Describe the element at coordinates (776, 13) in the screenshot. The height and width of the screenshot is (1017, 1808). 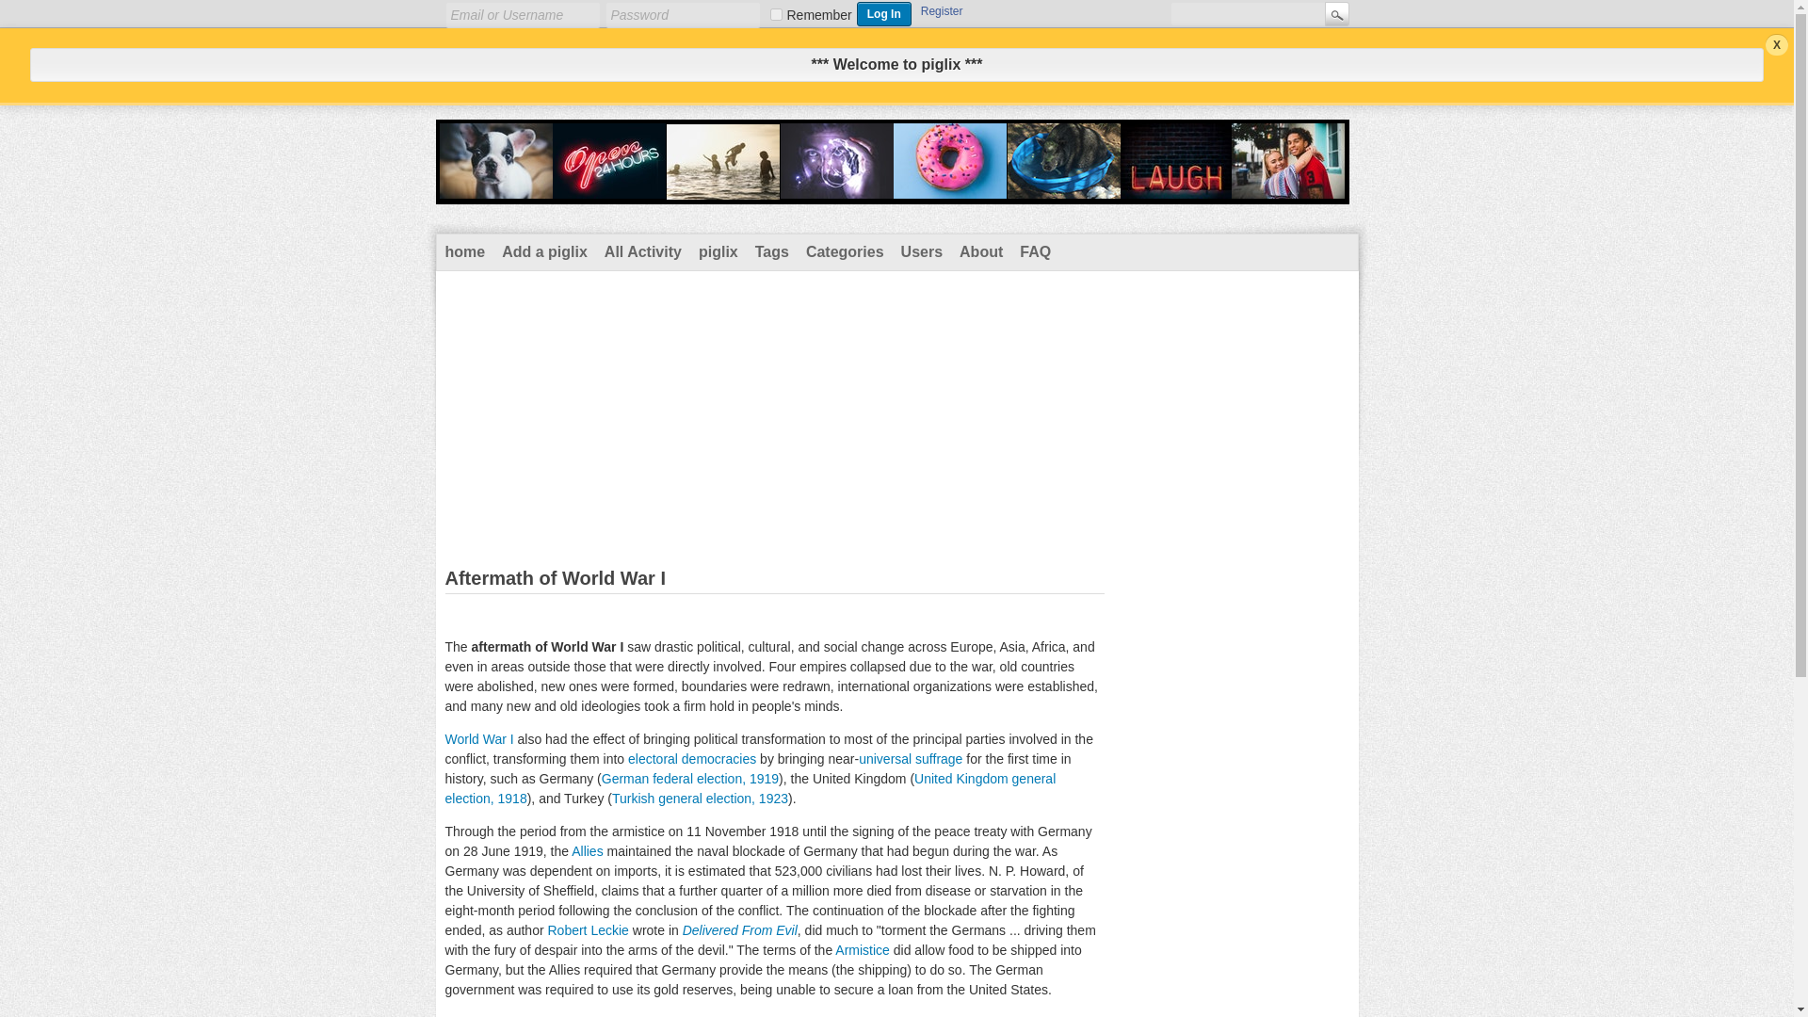
I see `1` at that location.